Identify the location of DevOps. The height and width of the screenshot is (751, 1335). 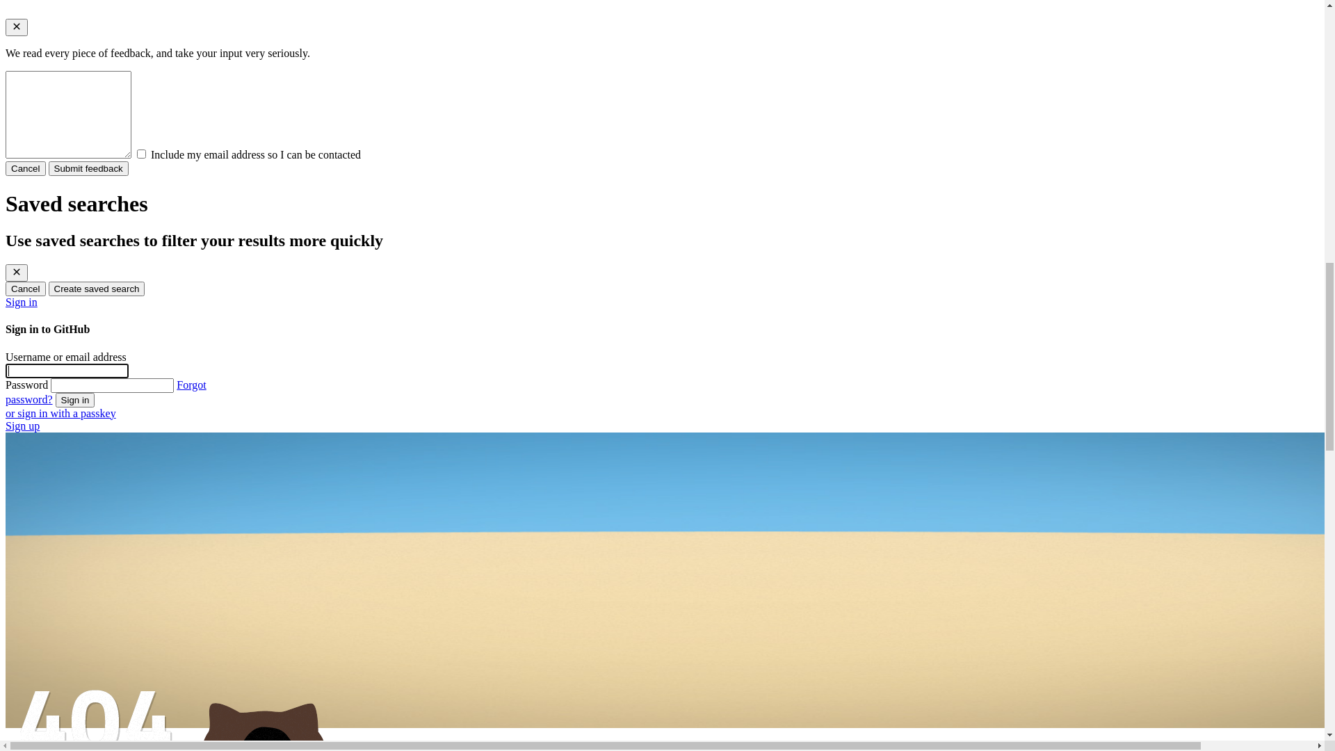
(86, 648).